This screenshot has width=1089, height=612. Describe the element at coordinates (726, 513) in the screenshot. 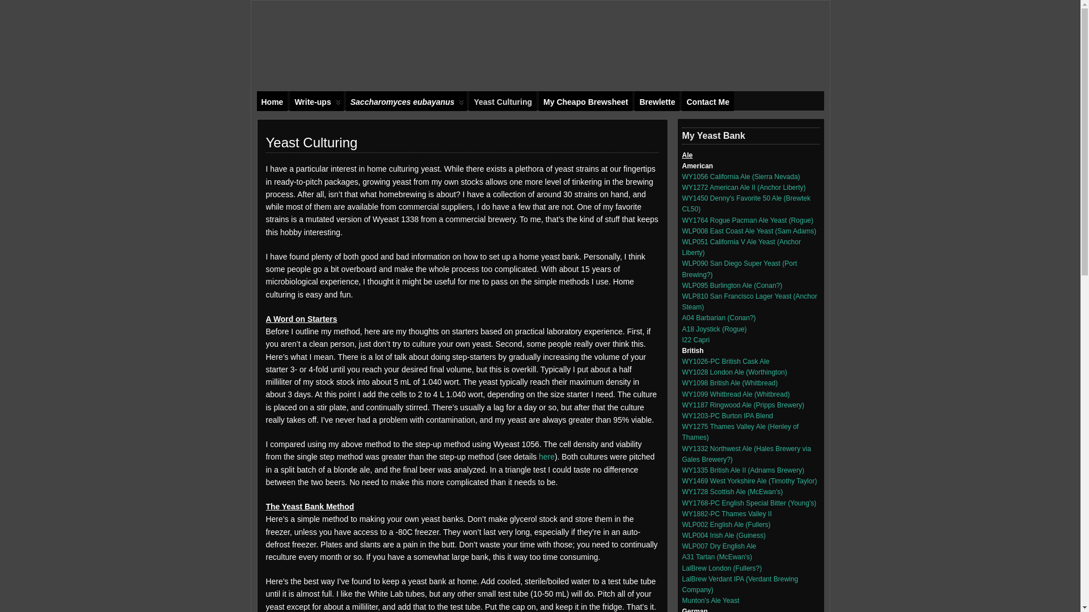

I see `WY1882-PC Thames Valley II` at that location.